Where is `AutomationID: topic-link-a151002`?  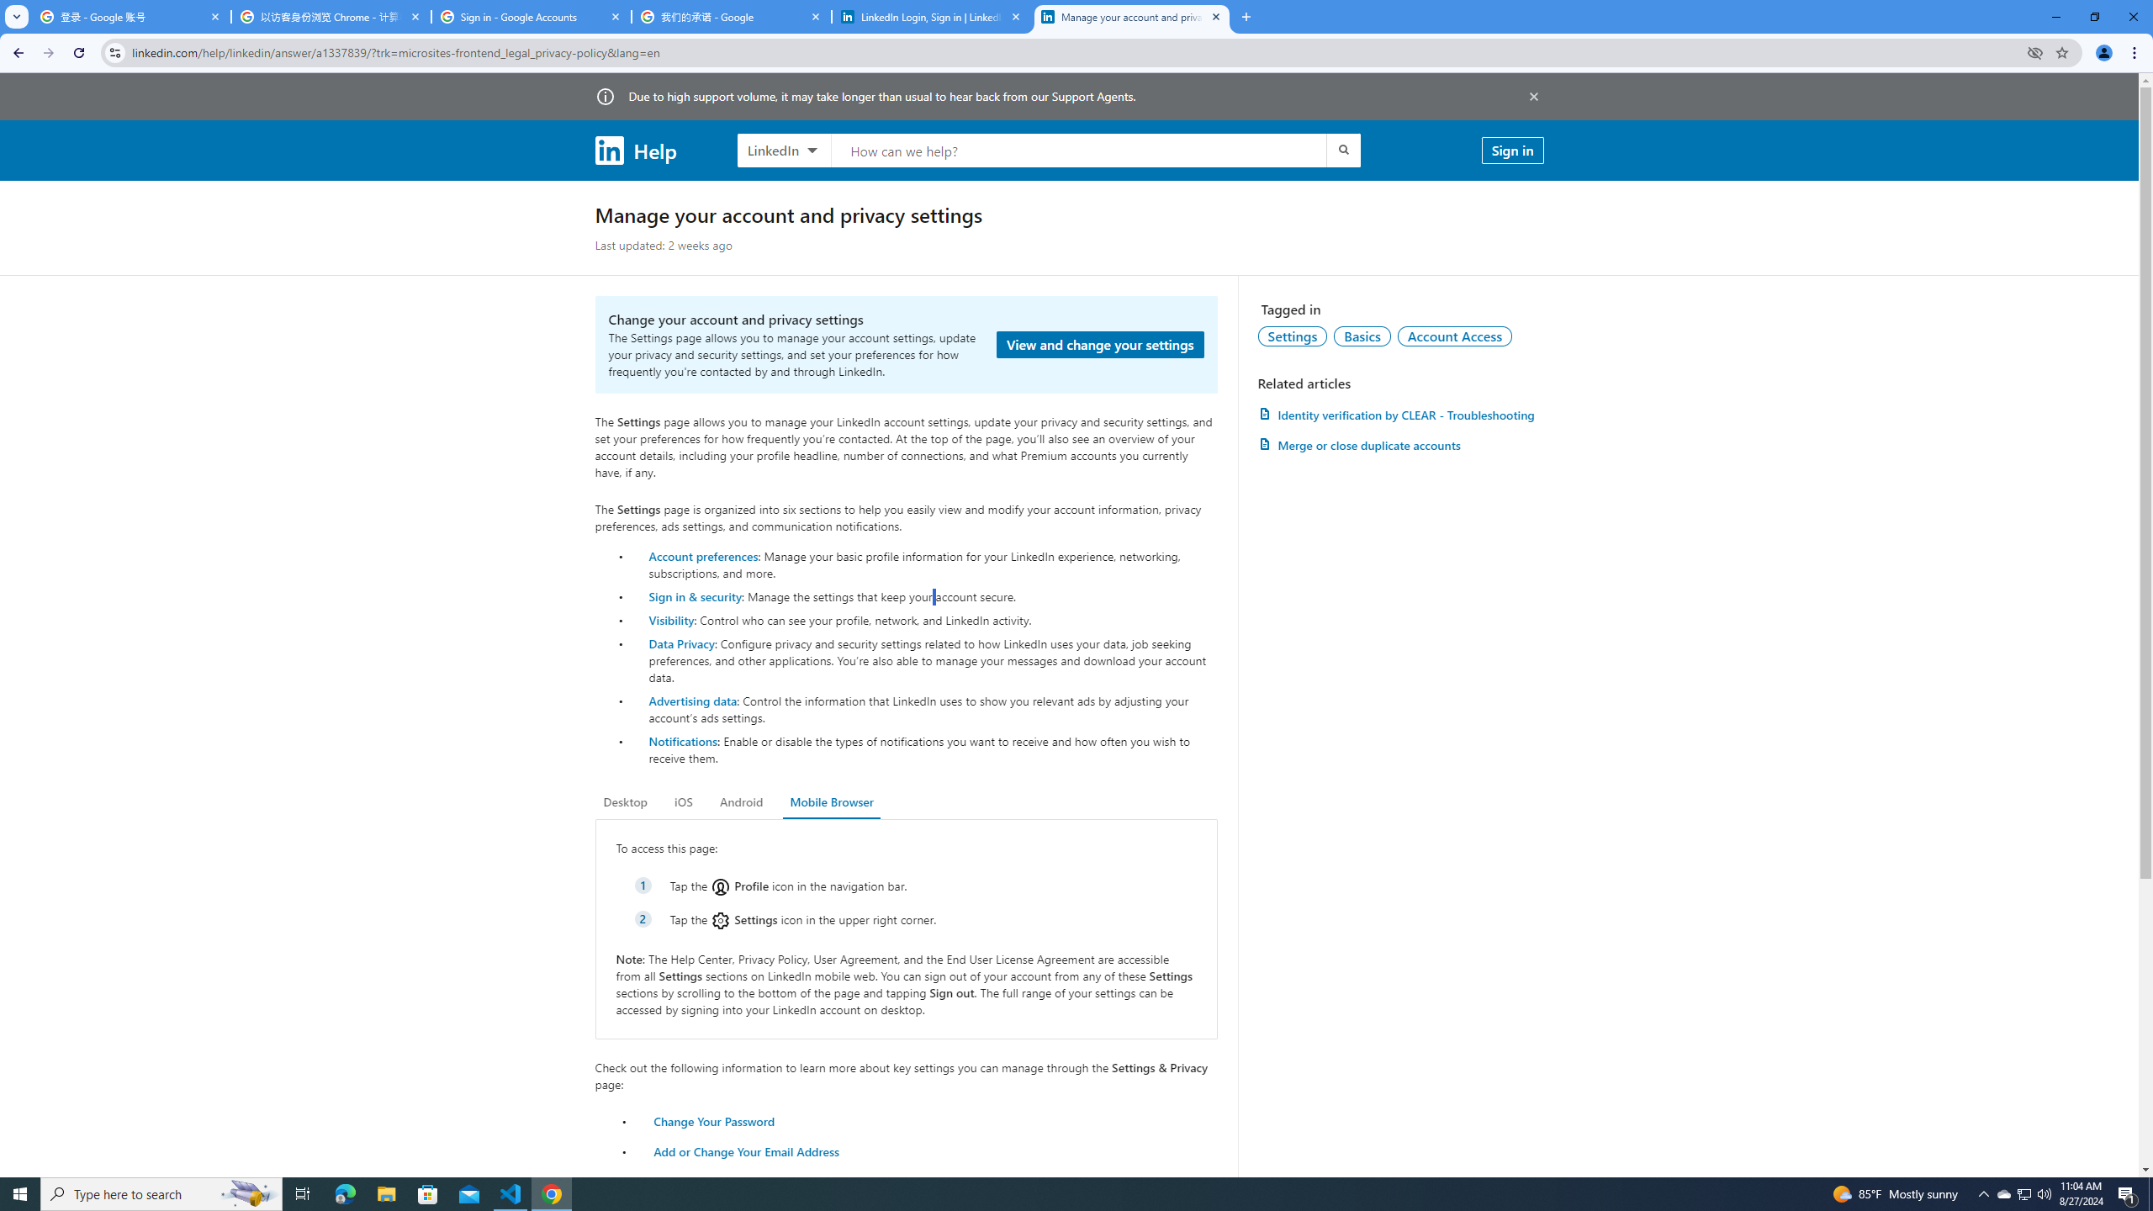
AutomationID: topic-link-a151002 is located at coordinates (1455, 336).